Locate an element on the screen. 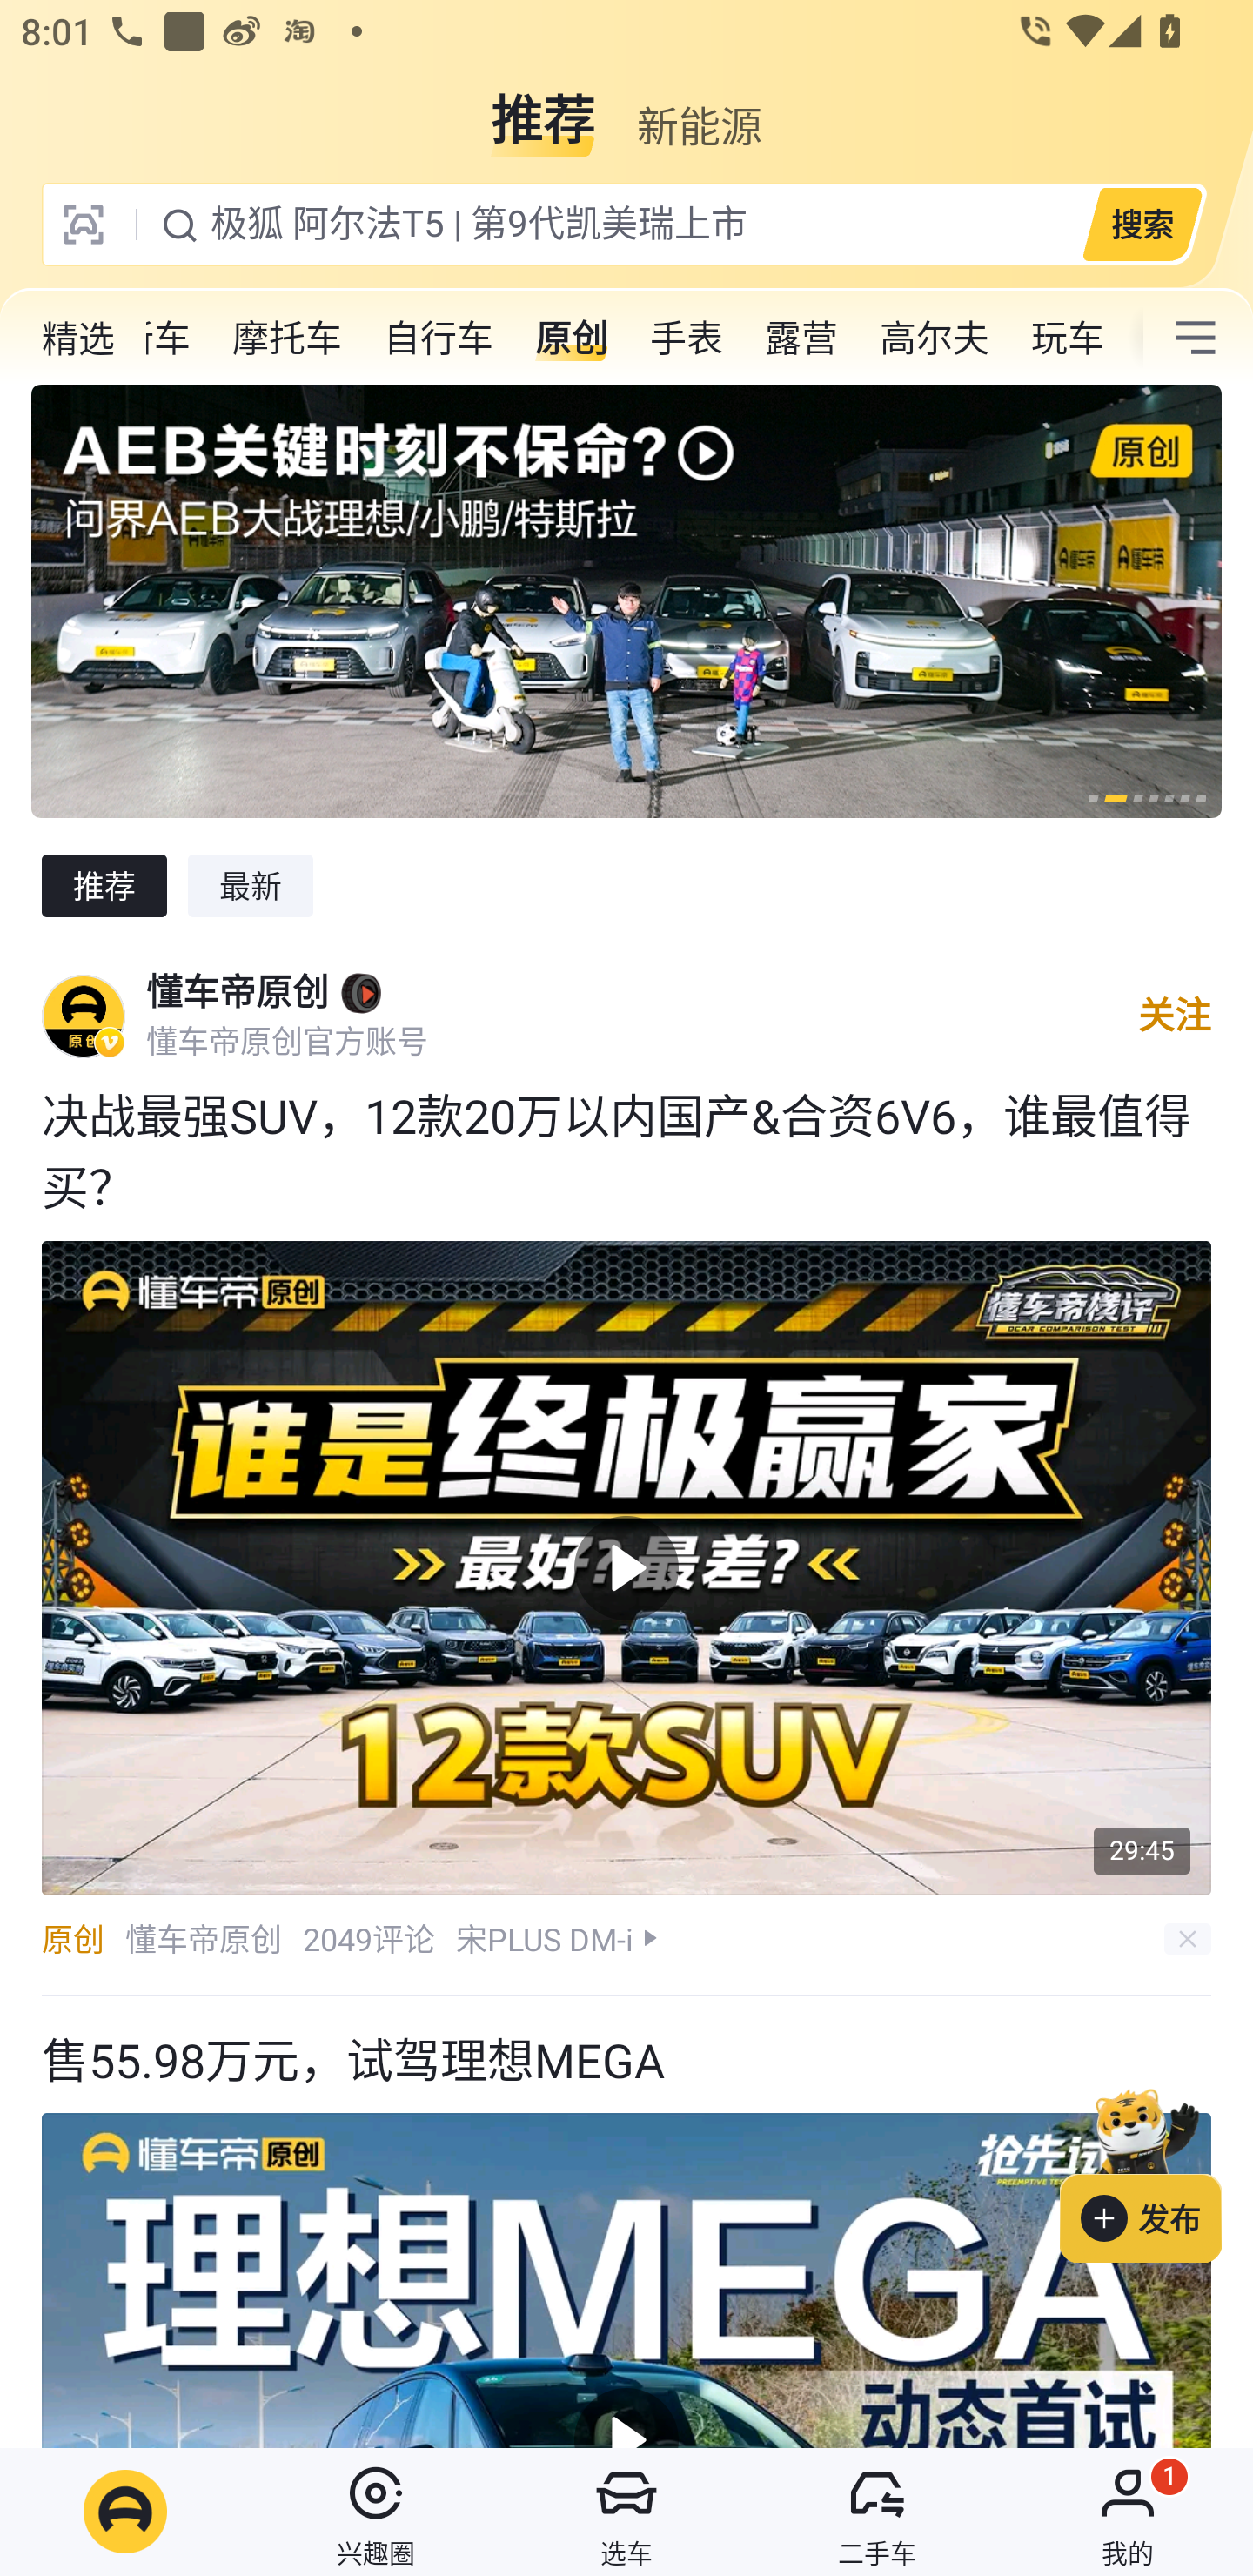  手表 is located at coordinates (686, 338).